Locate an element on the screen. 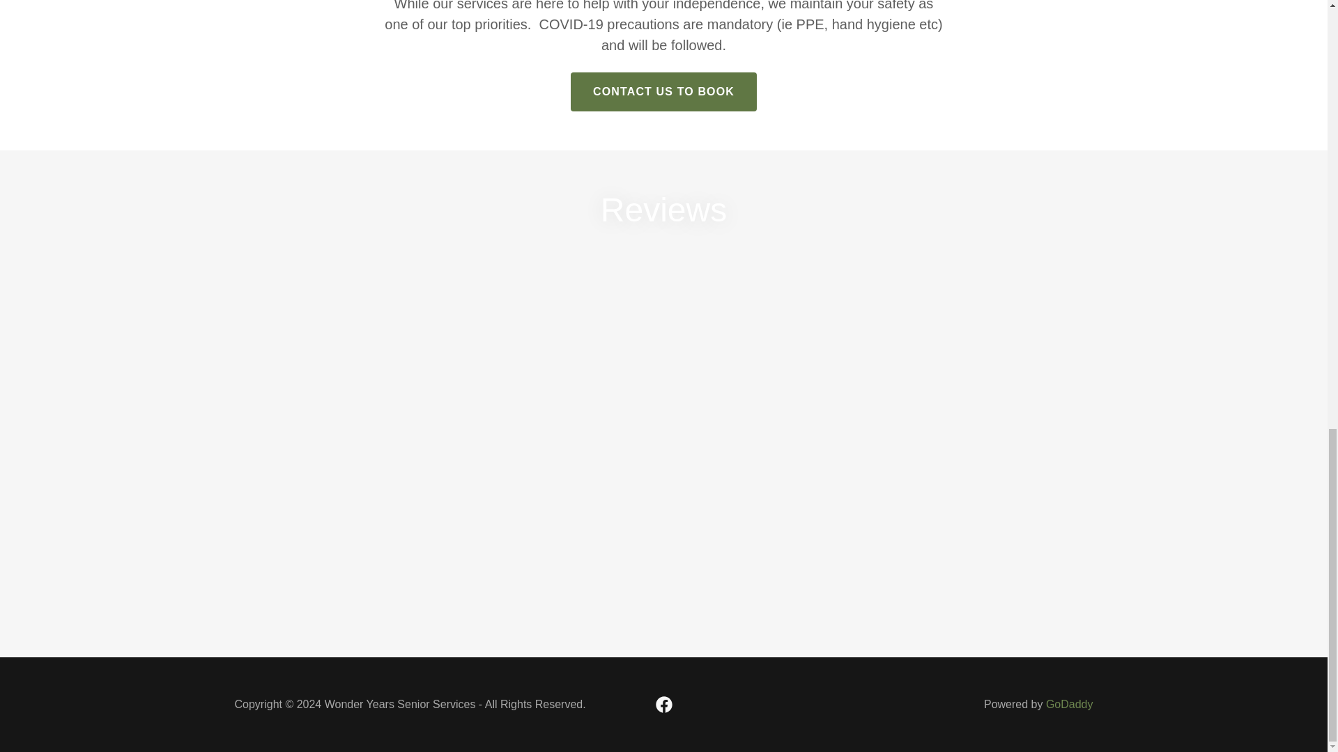  ACCEPT is located at coordinates (1171, 42).